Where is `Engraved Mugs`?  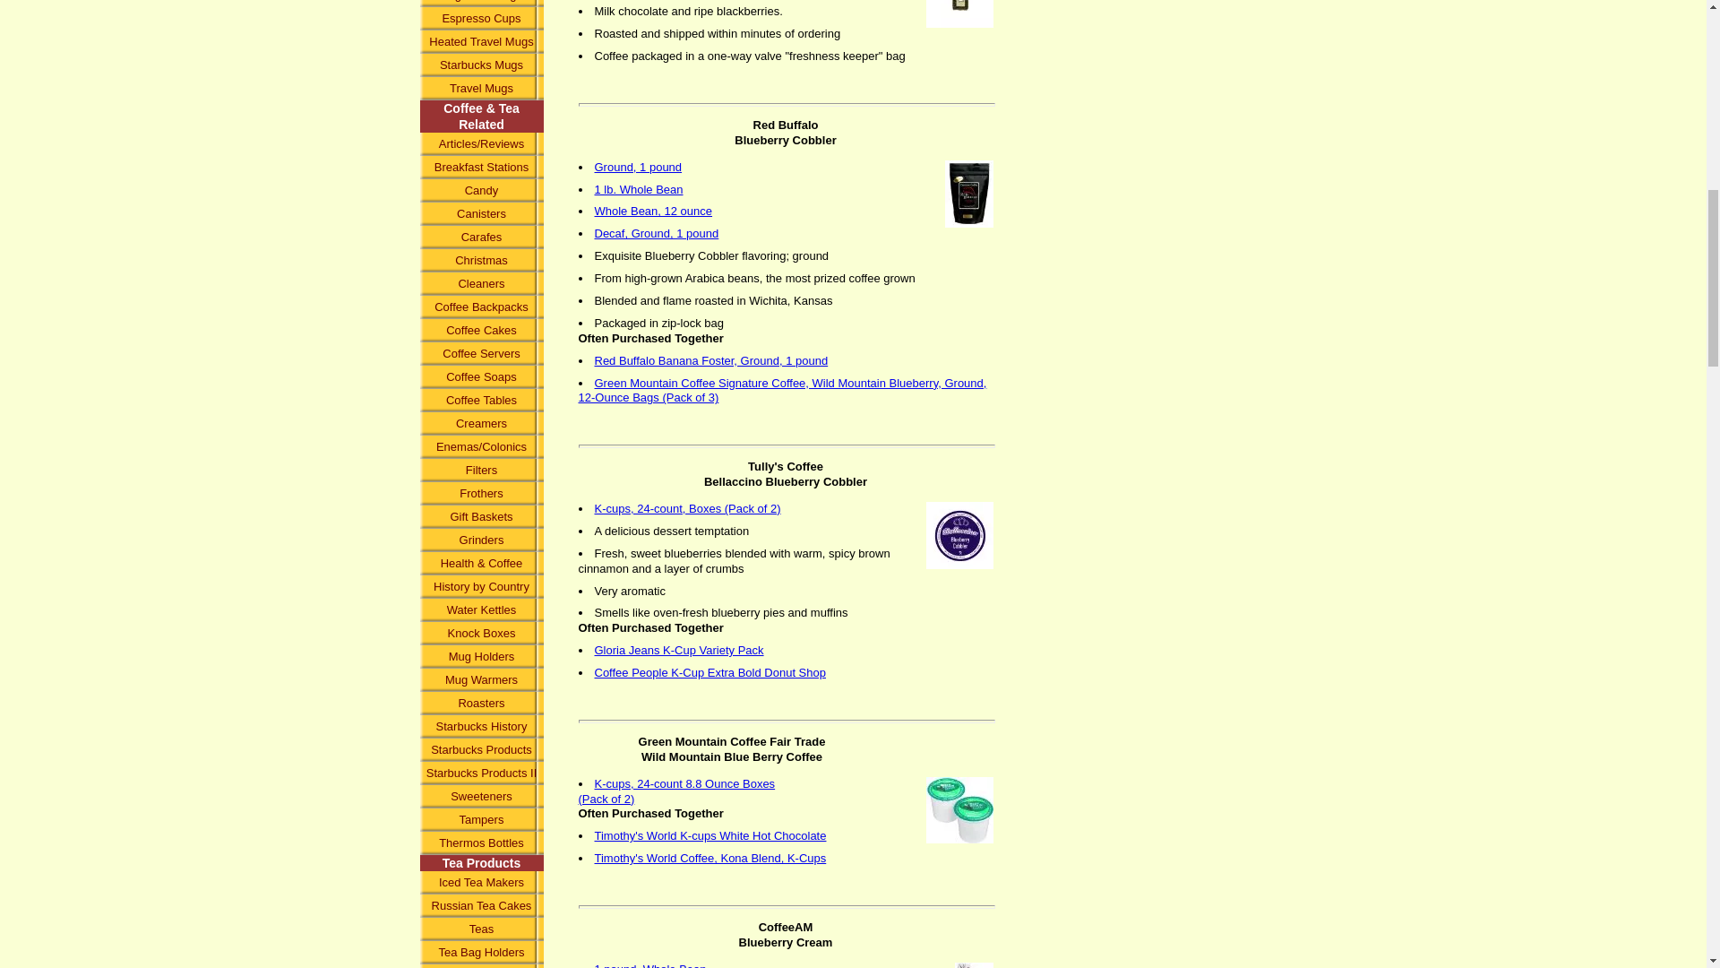
Engraved Mugs is located at coordinates (481, 4).